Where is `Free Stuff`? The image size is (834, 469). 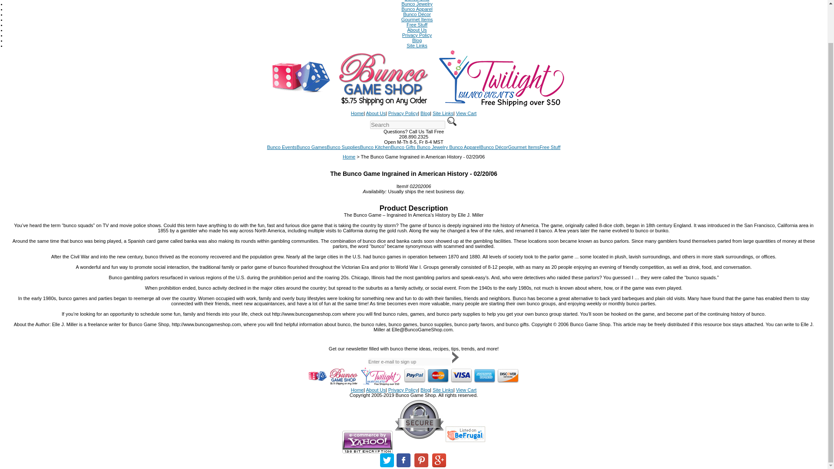
Free Stuff is located at coordinates (417, 24).